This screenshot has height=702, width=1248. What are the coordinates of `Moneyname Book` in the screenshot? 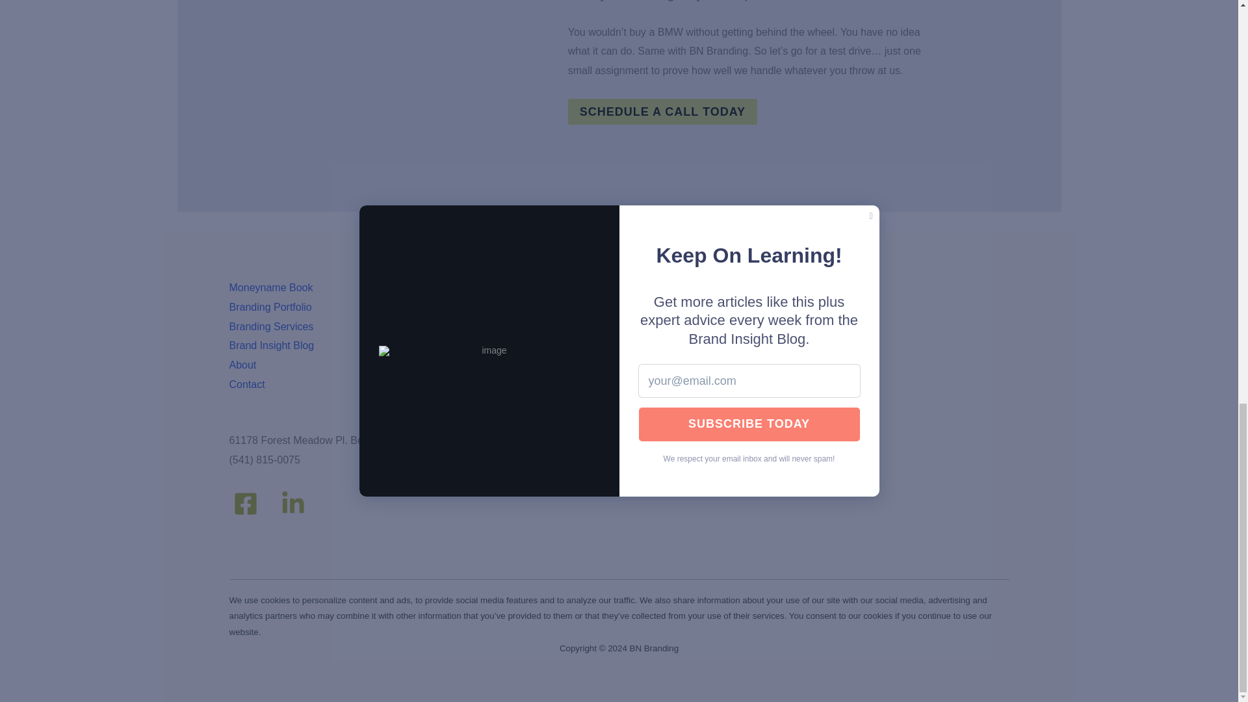 It's located at (270, 287).